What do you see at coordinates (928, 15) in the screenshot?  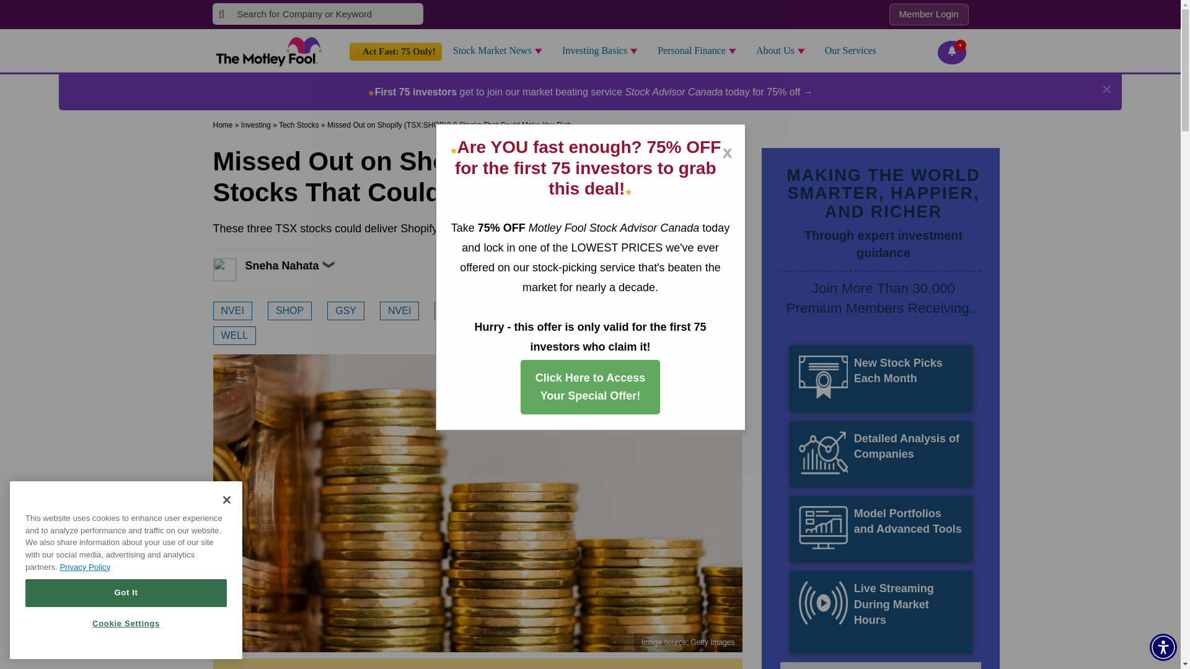 I see `Member Login` at bounding box center [928, 15].